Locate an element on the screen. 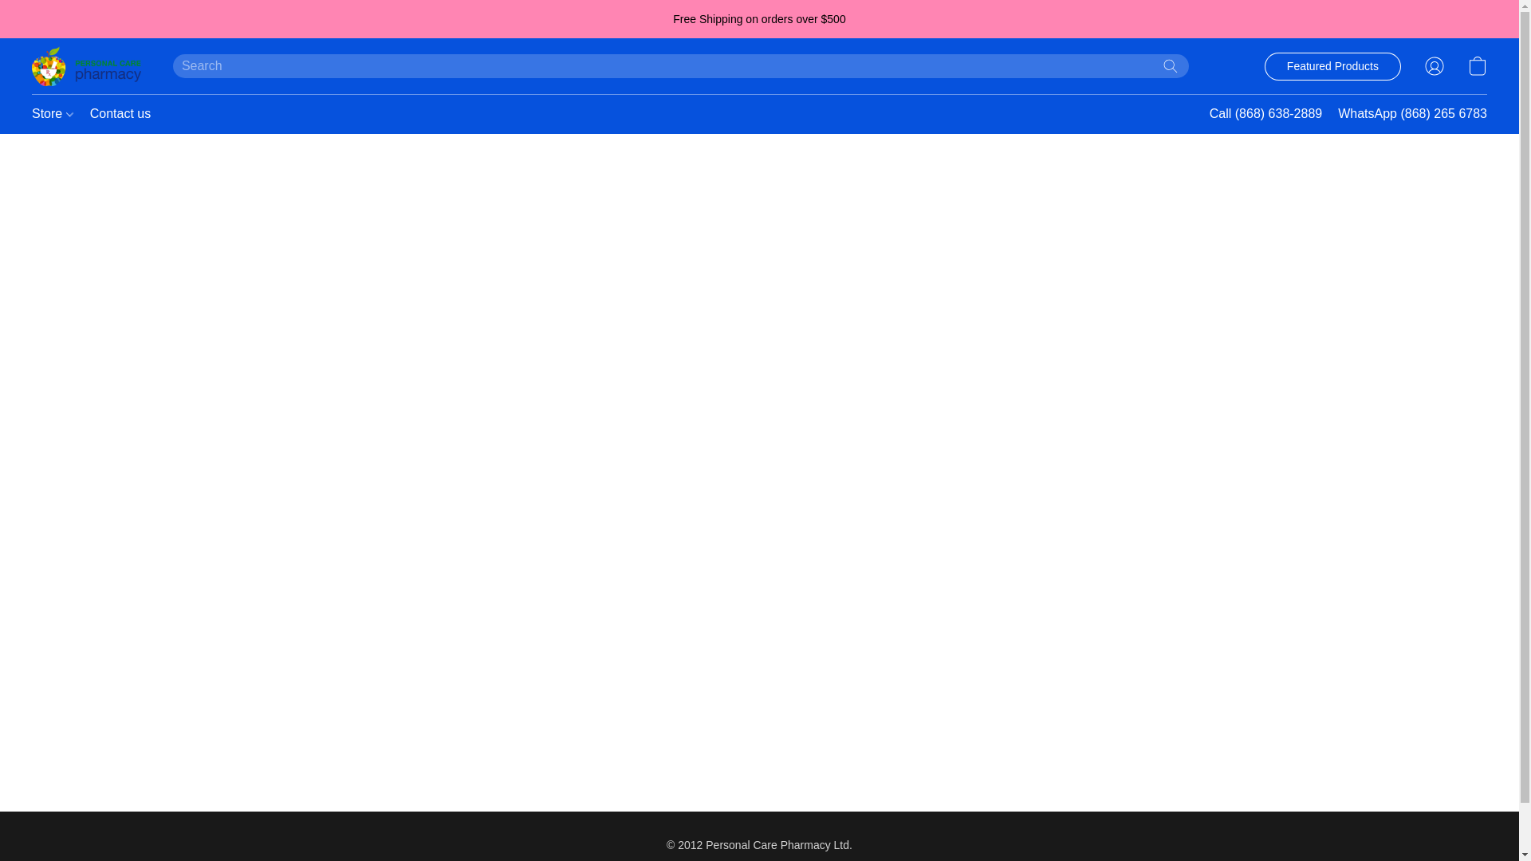 This screenshot has height=861, width=1531. Go to your shopping cart is located at coordinates (1477, 65).